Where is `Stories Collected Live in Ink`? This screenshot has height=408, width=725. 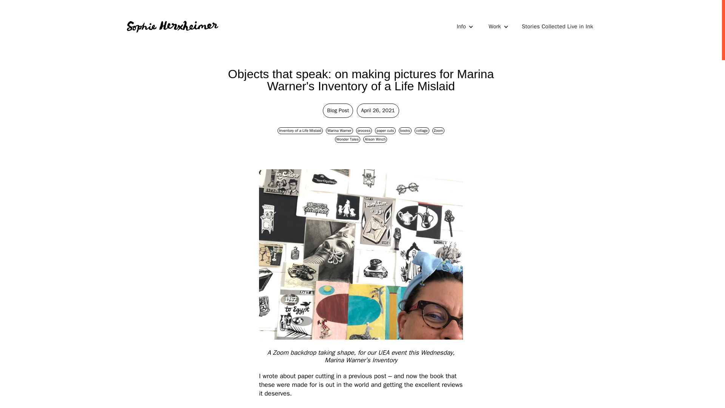
Stories Collected Live in Ink is located at coordinates (557, 26).